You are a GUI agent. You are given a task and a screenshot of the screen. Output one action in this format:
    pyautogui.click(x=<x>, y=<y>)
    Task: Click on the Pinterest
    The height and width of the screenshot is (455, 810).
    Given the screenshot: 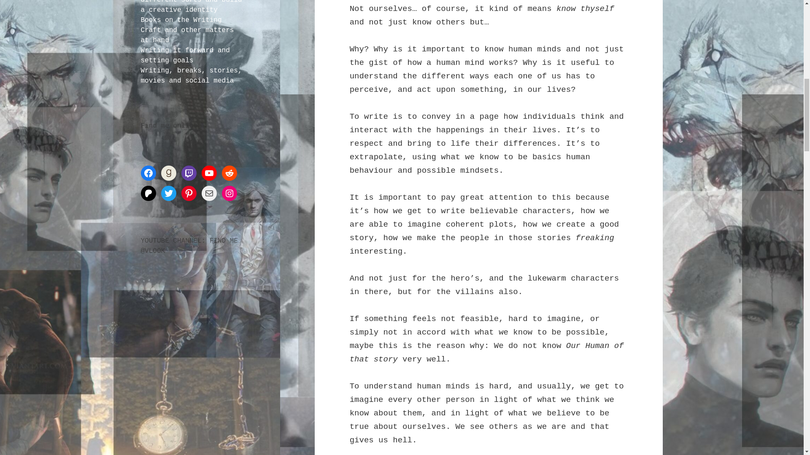 What is the action you would take?
    pyautogui.click(x=189, y=193)
    